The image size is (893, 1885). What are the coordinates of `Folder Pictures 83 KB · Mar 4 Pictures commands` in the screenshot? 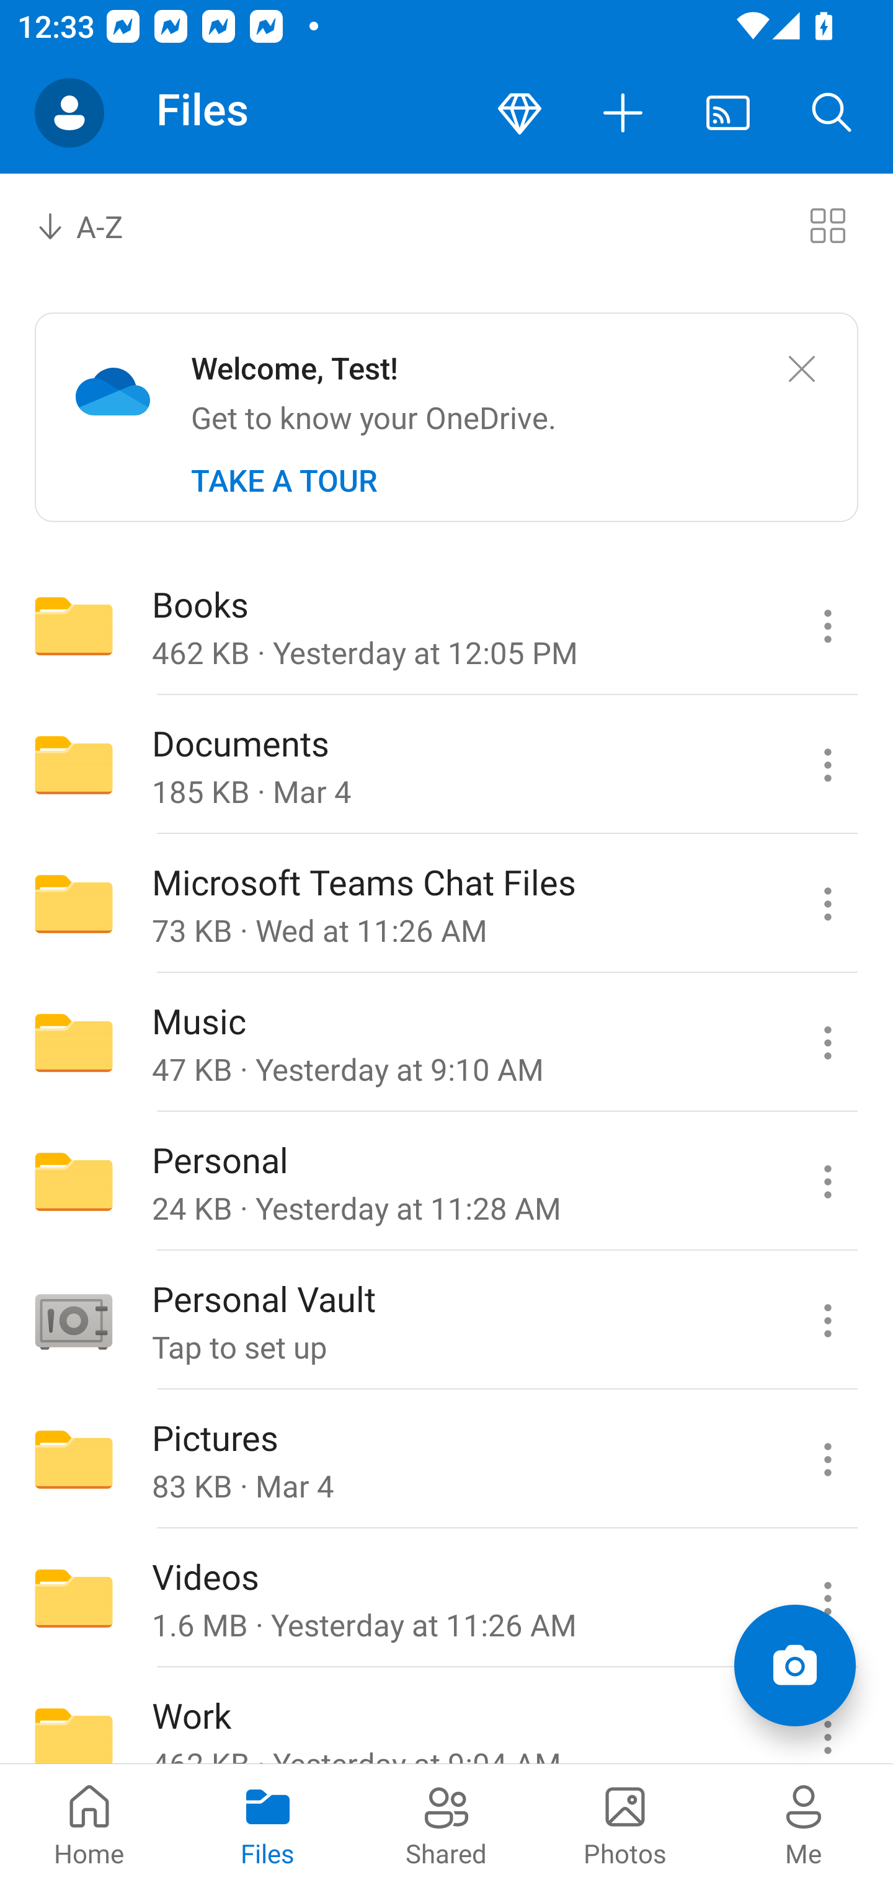 It's located at (446, 1460).